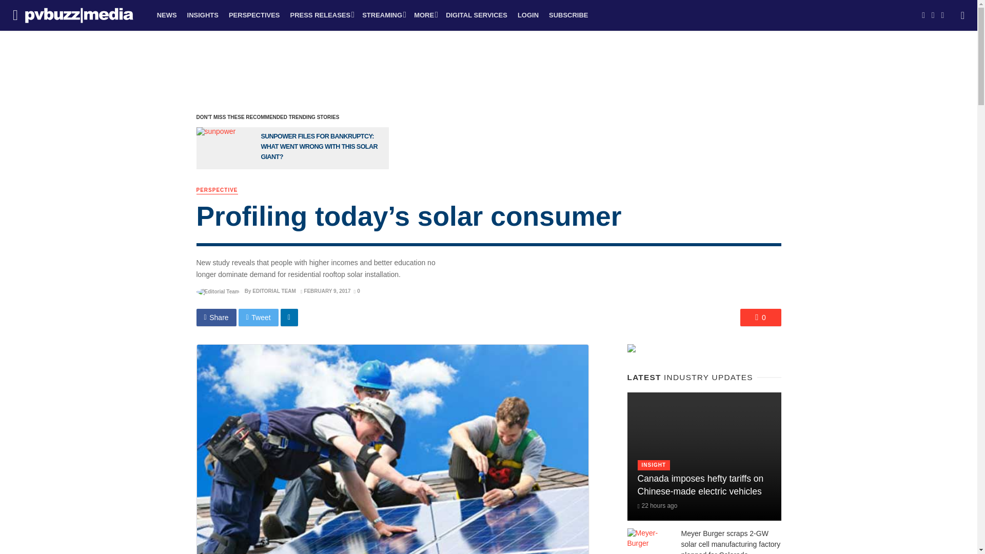  I want to click on Share, so click(216, 317).